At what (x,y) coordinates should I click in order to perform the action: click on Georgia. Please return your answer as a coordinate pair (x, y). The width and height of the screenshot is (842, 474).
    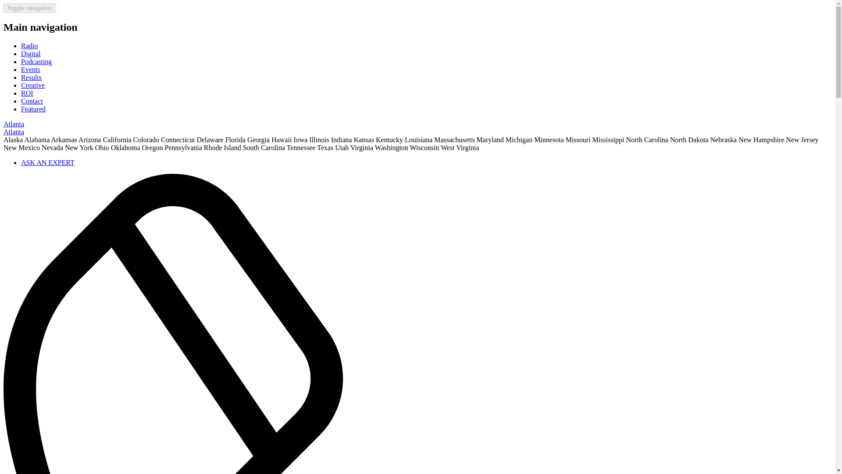
    Looking at the image, I should click on (258, 140).